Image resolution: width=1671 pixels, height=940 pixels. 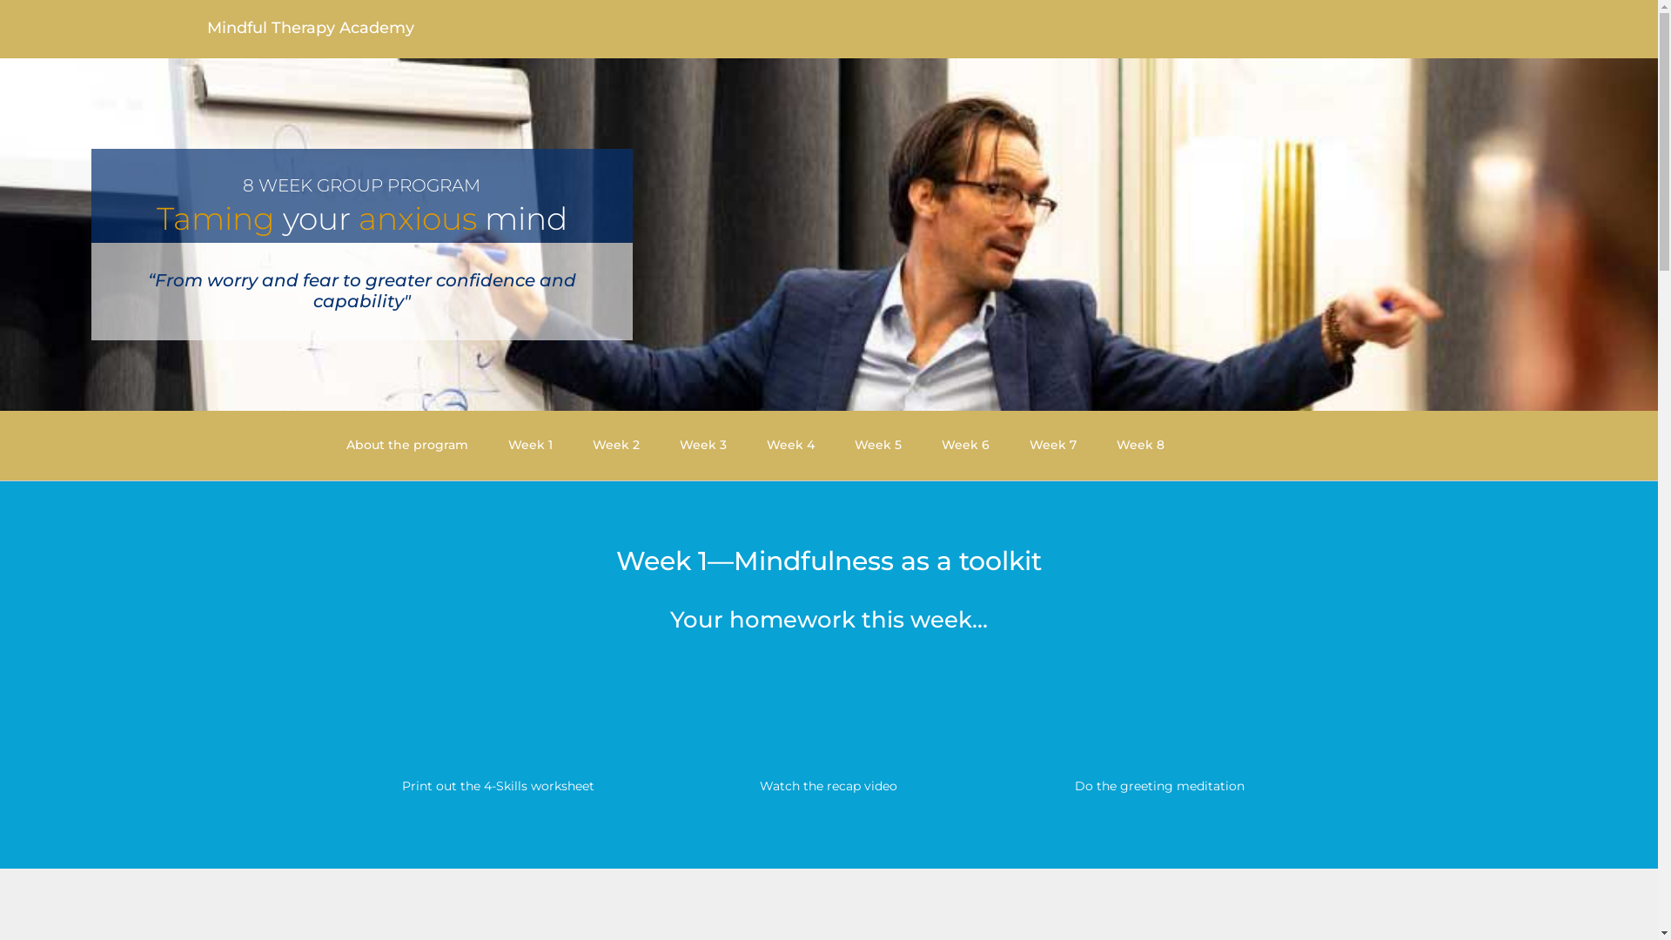 I want to click on Week 8, so click(x=1140, y=445).